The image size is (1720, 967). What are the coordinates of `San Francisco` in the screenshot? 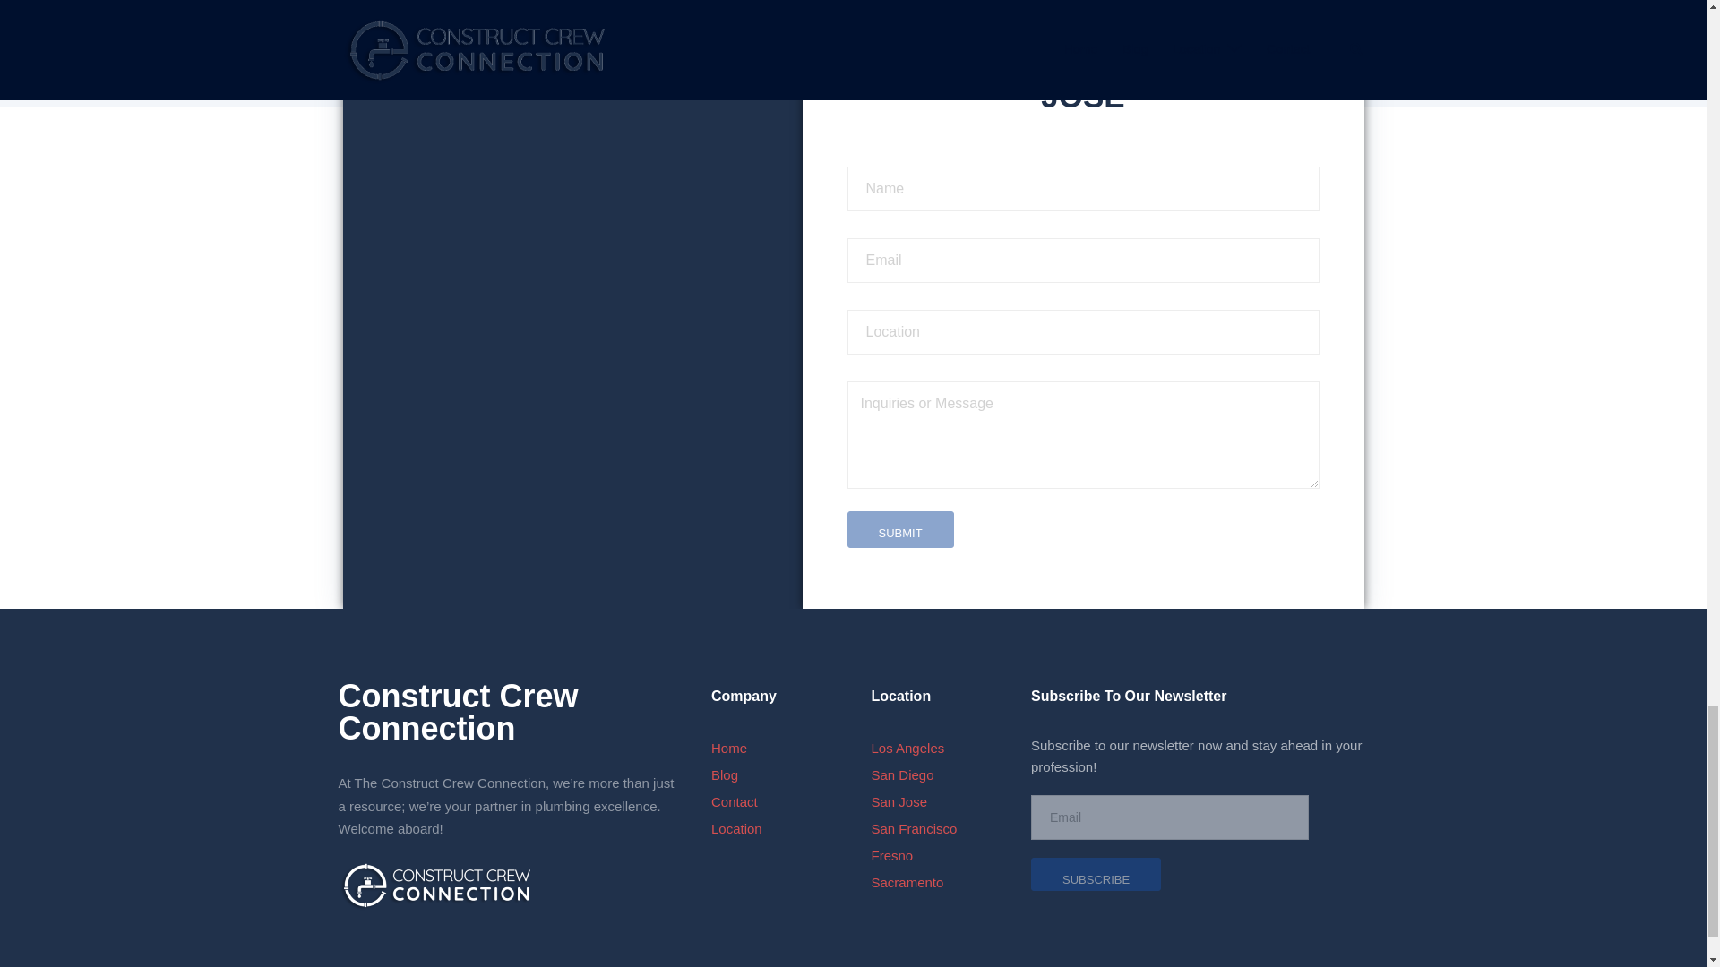 It's located at (913, 828).